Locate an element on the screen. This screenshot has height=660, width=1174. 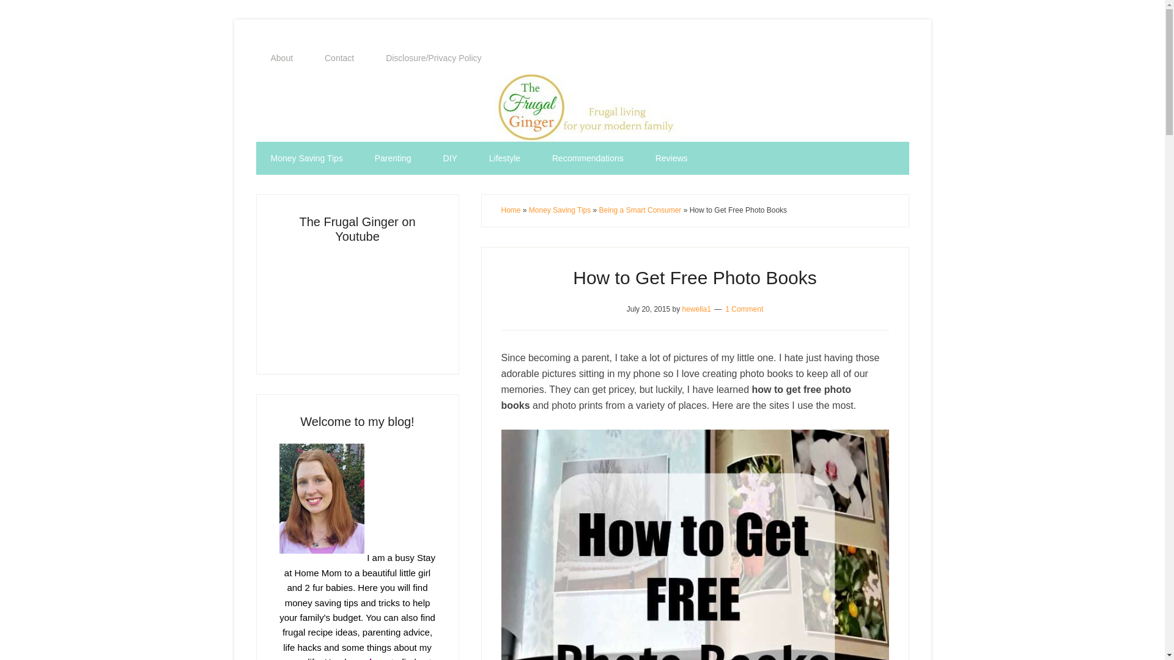
Recommendations is located at coordinates (588, 158).